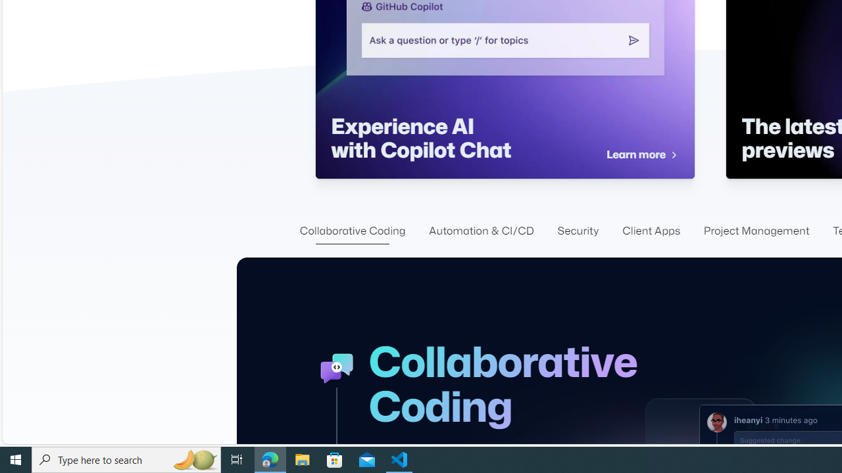  Describe the element at coordinates (352, 231) in the screenshot. I see `Collaborative Coding` at that location.